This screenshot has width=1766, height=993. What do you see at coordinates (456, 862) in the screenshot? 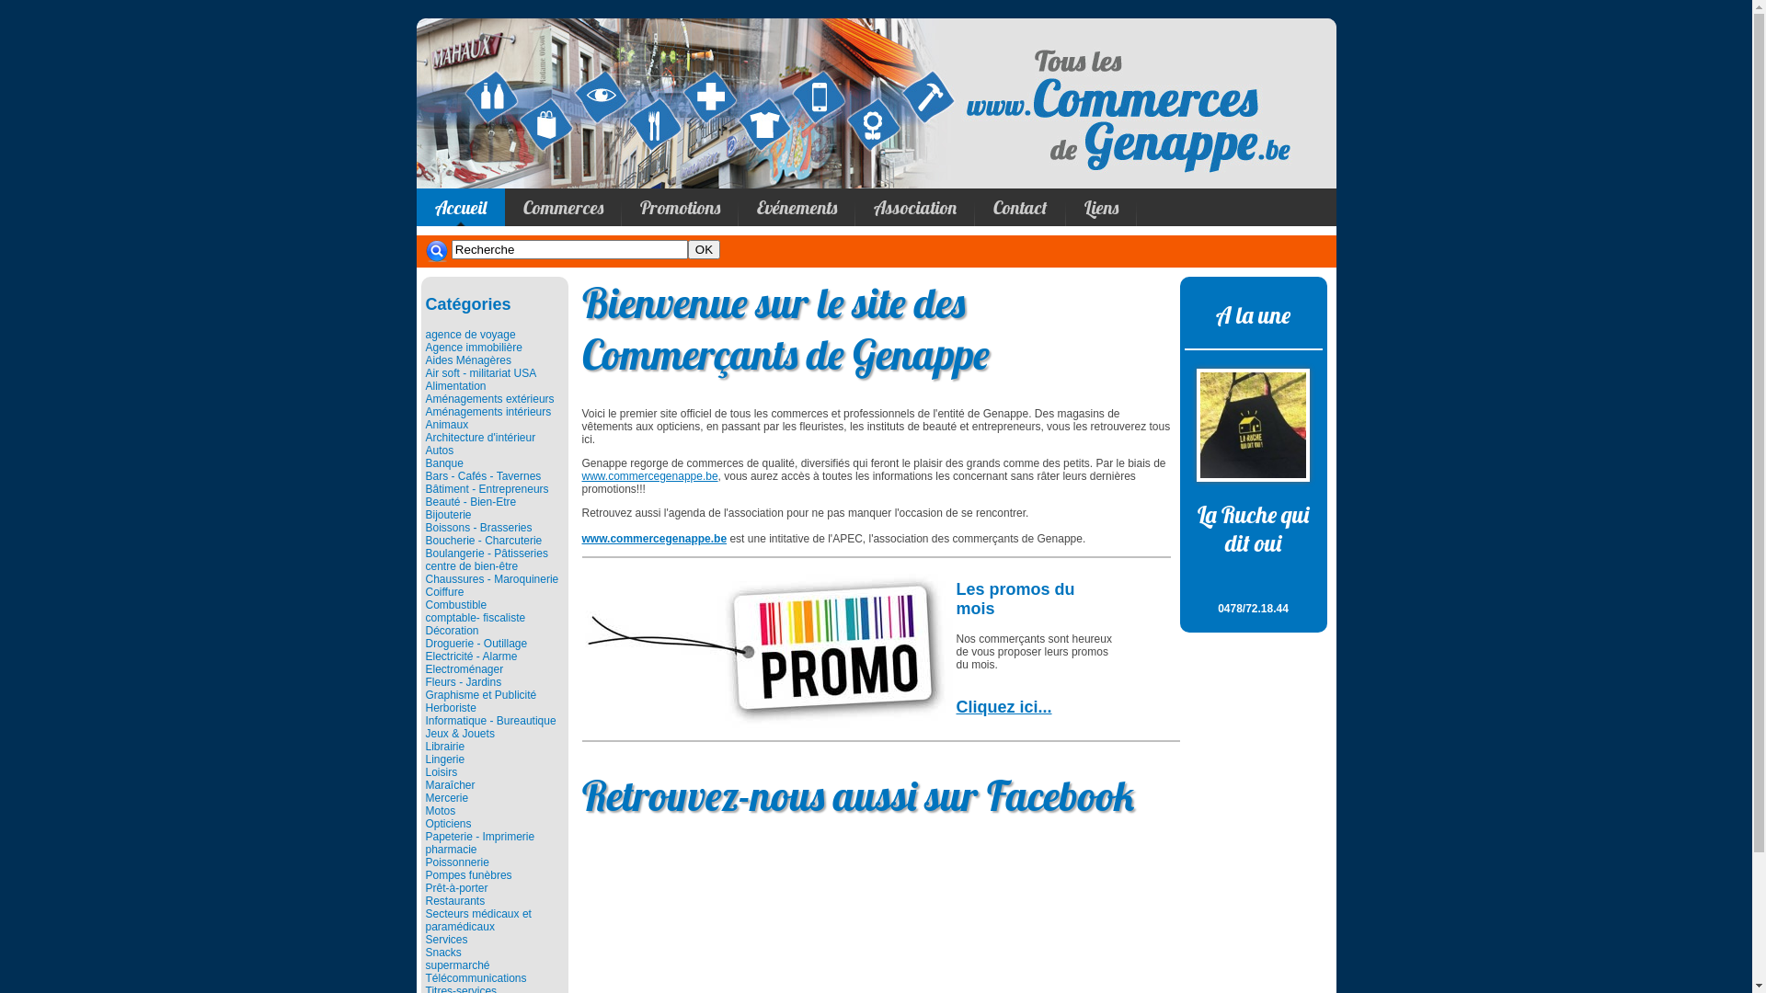
I see `Poissonnerie` at bounding box center [456, 862].